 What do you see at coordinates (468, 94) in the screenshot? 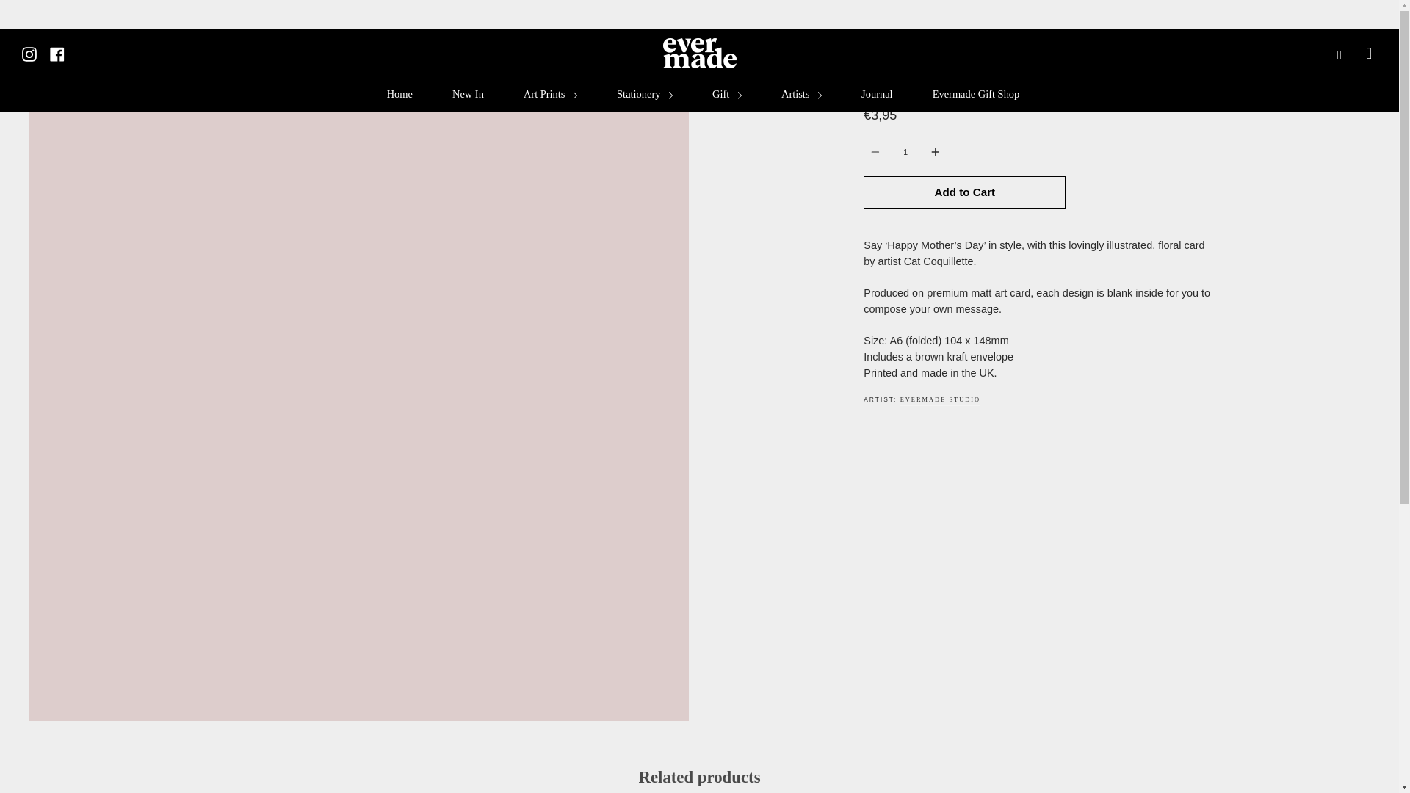
I see `New In` at bounding box center [468, 94].